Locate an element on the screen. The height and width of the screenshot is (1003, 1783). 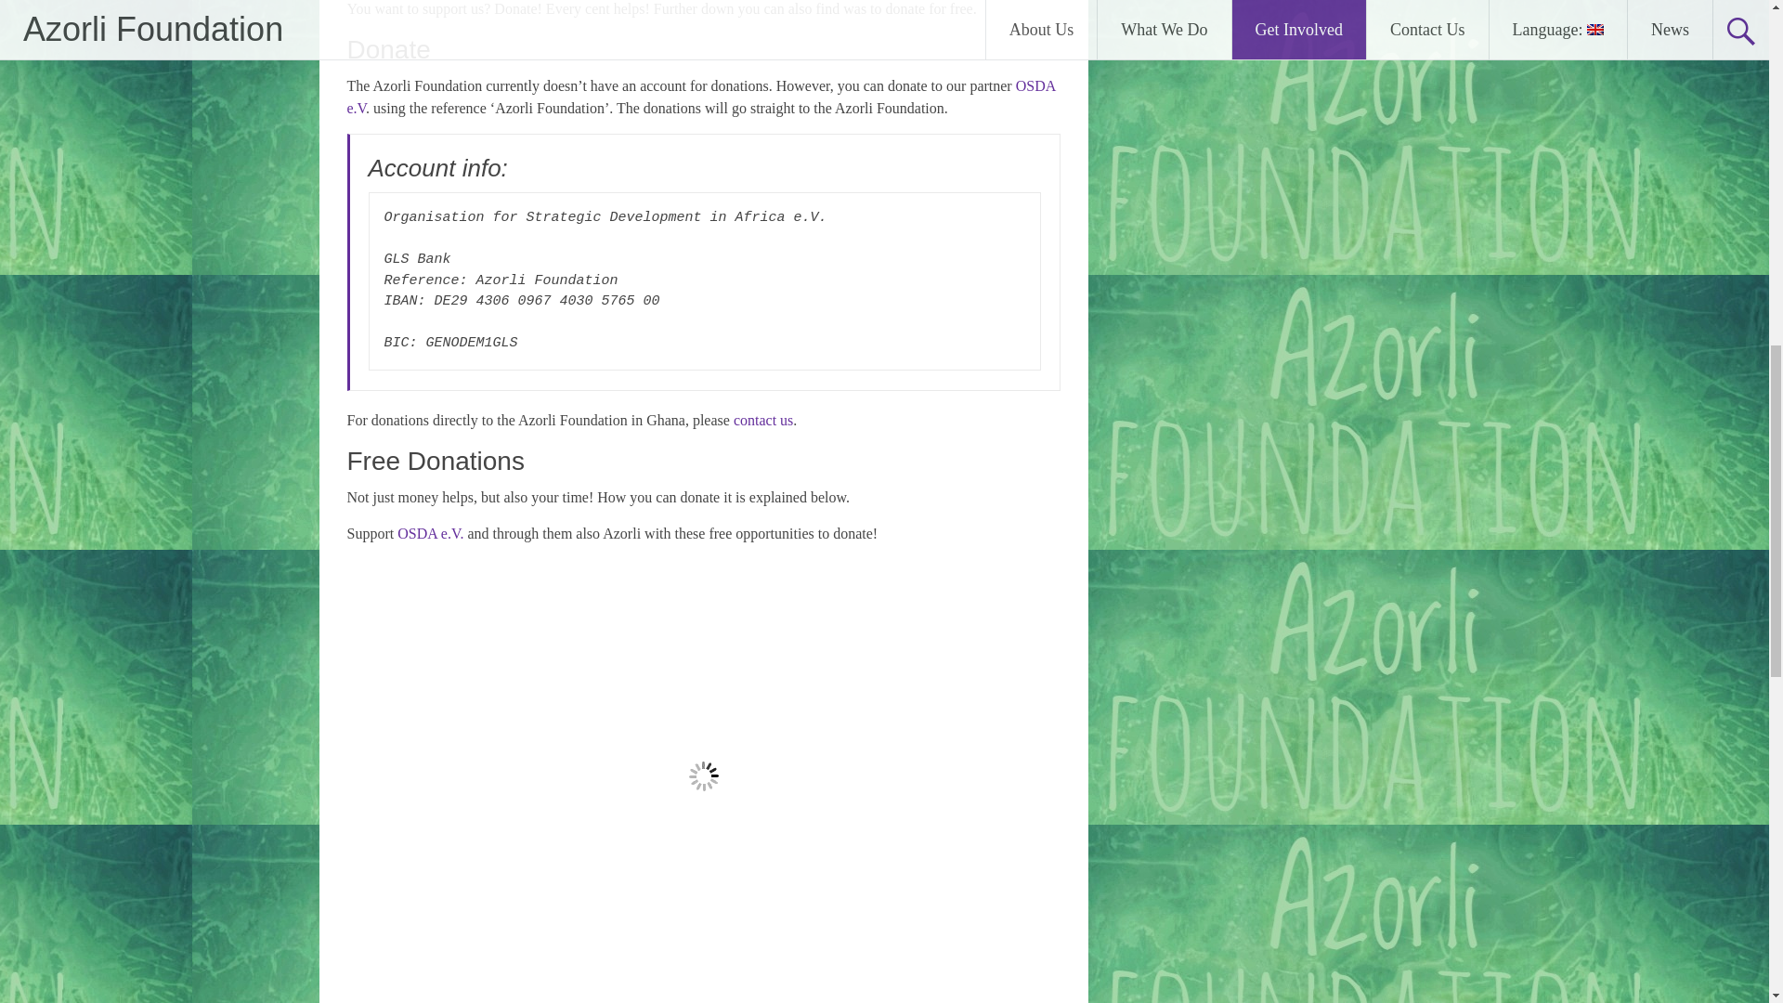
OSDA e.V. is located at coordinates (431, 533).